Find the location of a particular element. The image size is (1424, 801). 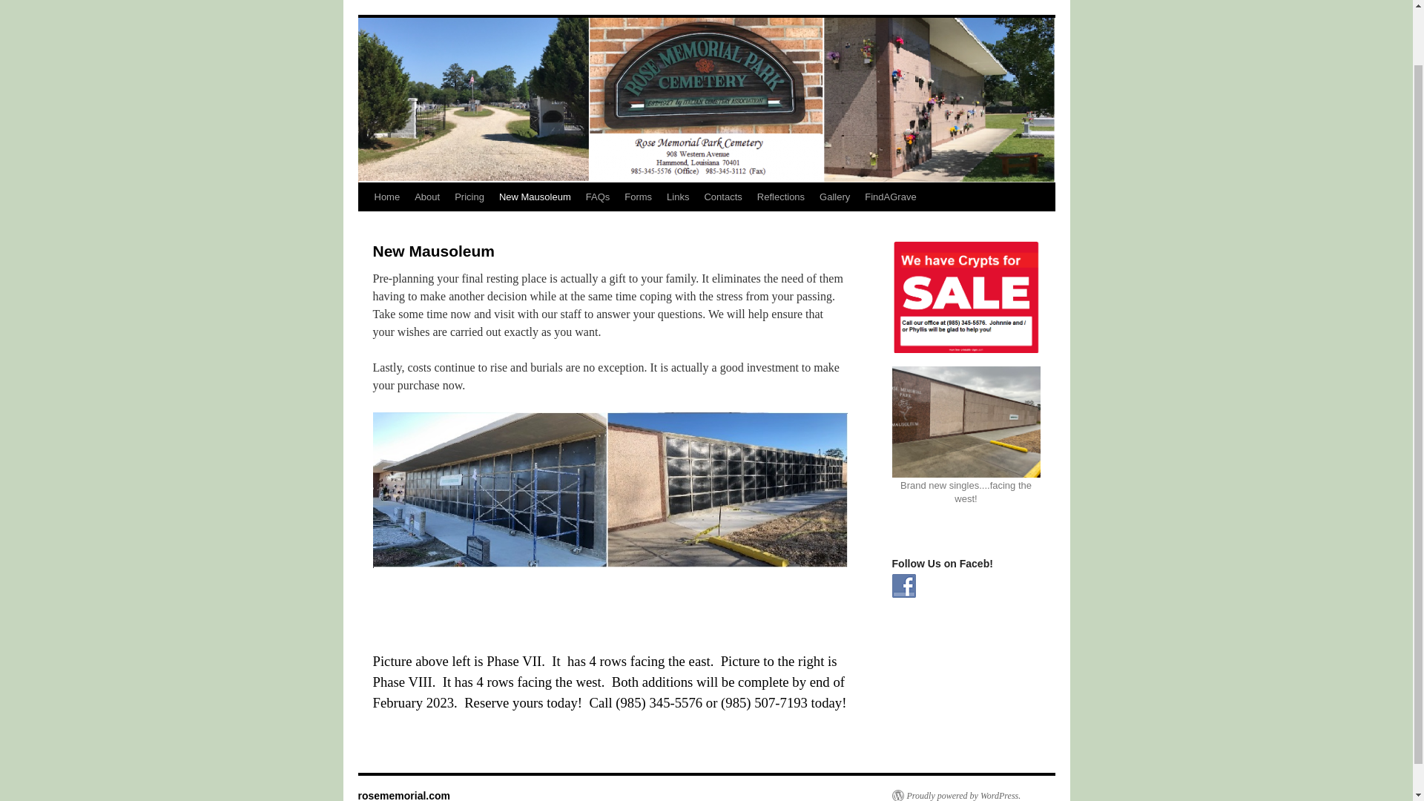

FindAGrave is located at coordinates (890, 197).